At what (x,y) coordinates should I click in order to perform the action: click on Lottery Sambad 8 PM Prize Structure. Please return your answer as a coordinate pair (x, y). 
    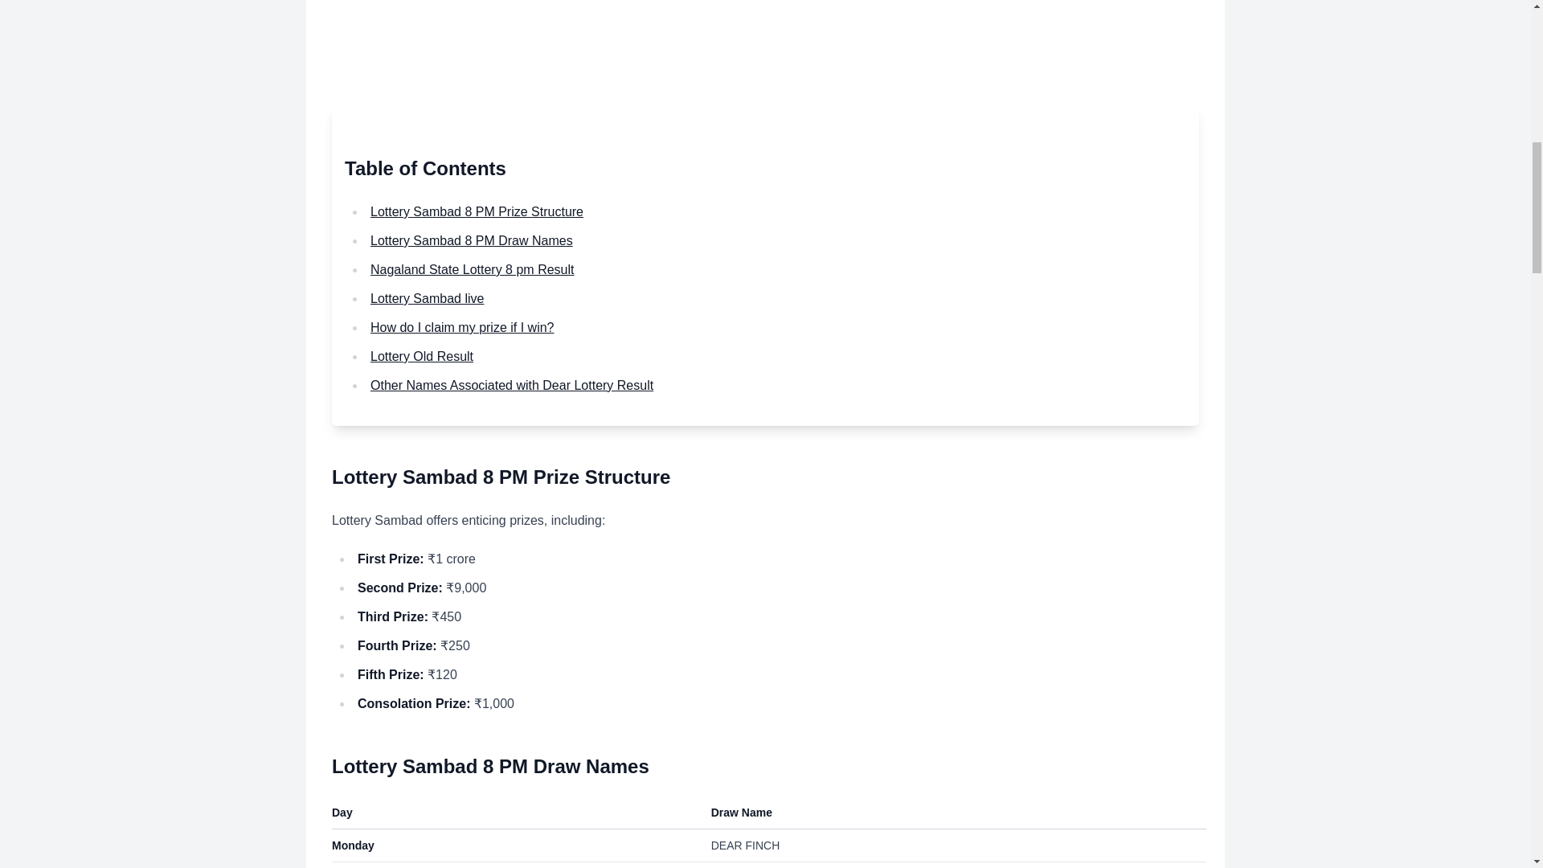
    Looking at the image, I should click on (476, 211).